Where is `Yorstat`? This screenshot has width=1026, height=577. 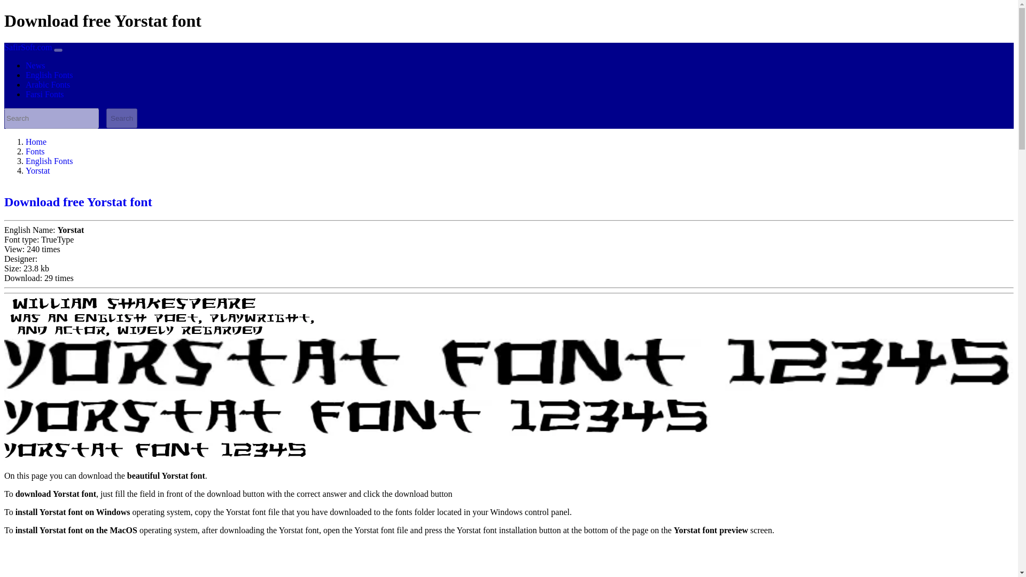 Yorstat is located at coordinates (38, 171).